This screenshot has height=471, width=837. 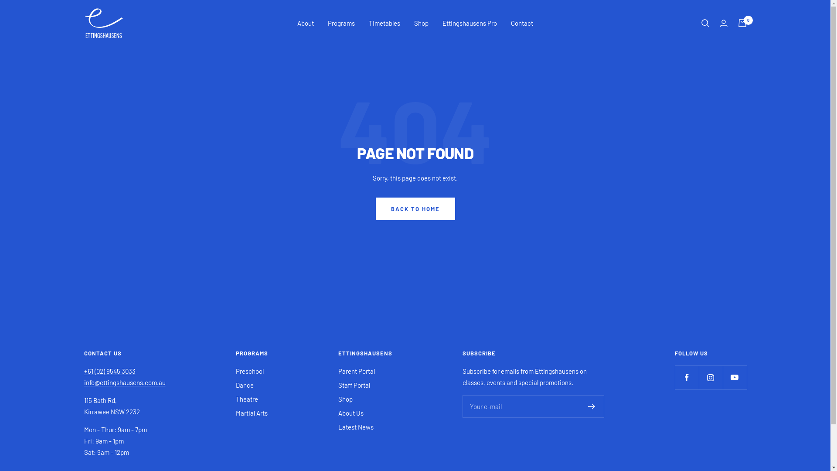 What do you see at coordinates (100, 200) in the screenshot?
I see `SBD` at bounding box center [100, 200].